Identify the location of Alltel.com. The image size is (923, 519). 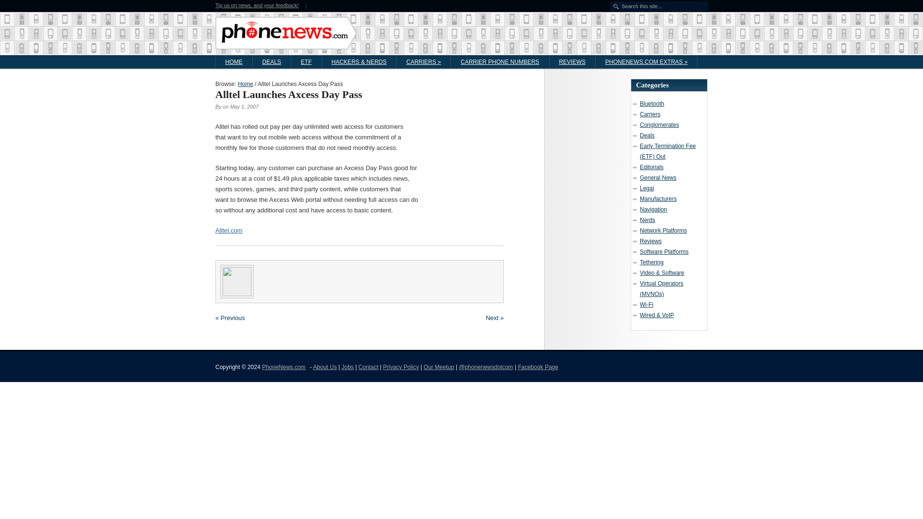
(228, 230).